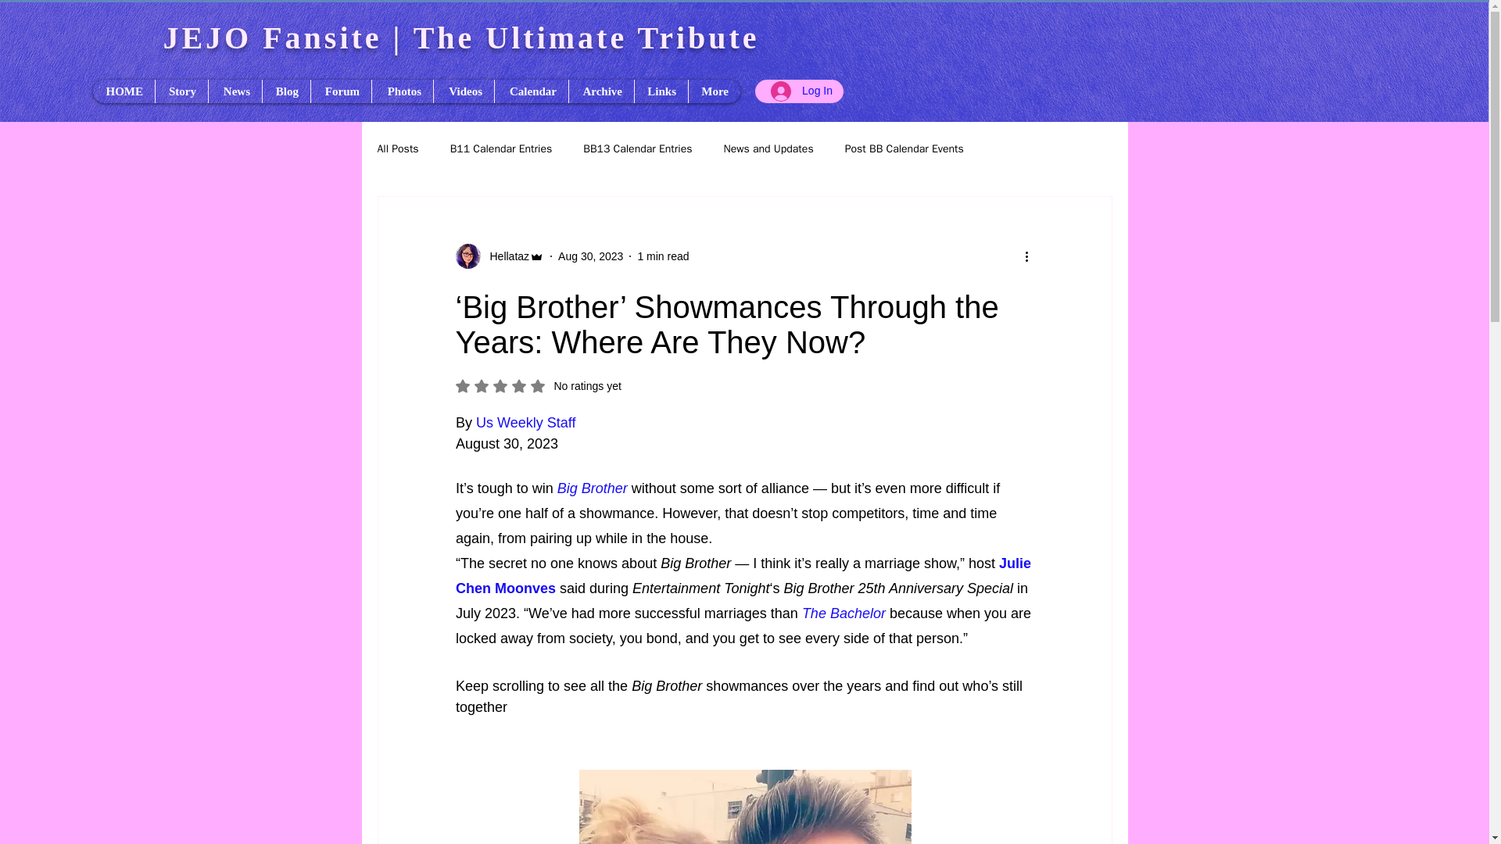 This screenshot has width=1501, height=844. What do you see at coordinates (341, 91) in the screenshot?
I see `Forum` at bounding box center [341, 91].